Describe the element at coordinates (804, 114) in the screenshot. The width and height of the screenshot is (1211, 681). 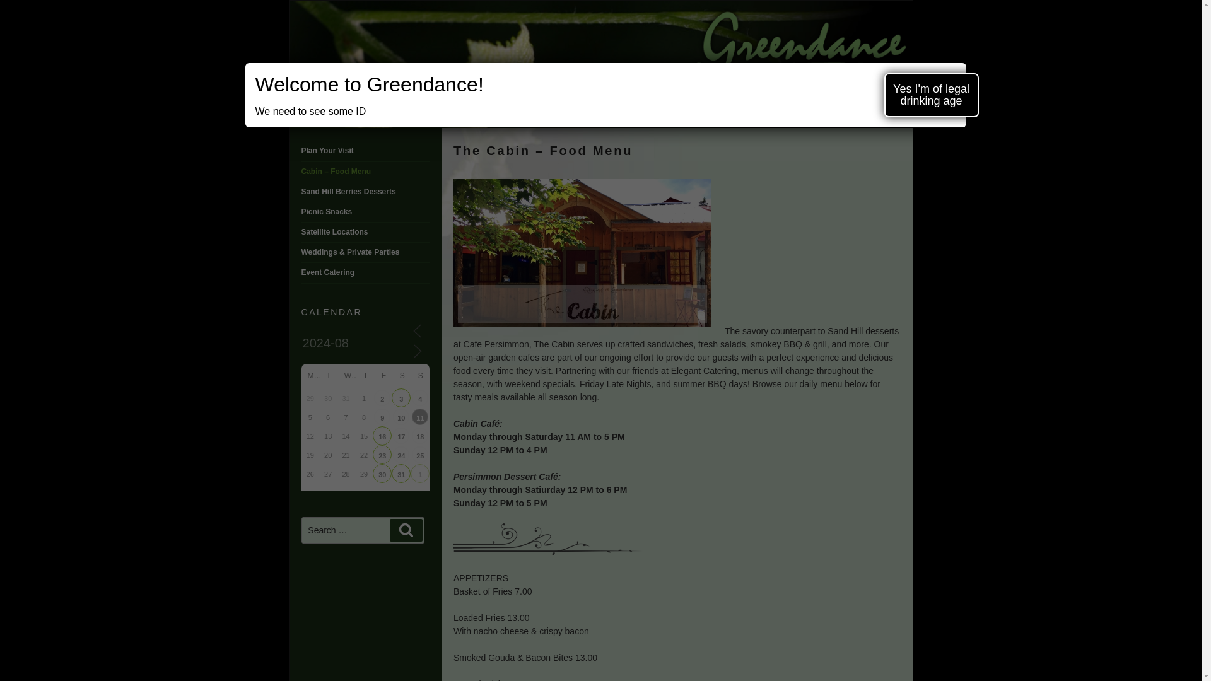
I see `CONTACT` at that location.